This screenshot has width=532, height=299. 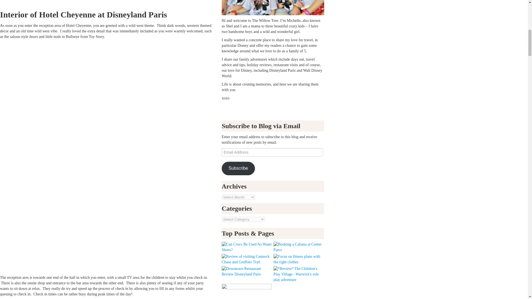 I want to click on Focus on fitness plans with the right clothes, so click(x=299, y=259).